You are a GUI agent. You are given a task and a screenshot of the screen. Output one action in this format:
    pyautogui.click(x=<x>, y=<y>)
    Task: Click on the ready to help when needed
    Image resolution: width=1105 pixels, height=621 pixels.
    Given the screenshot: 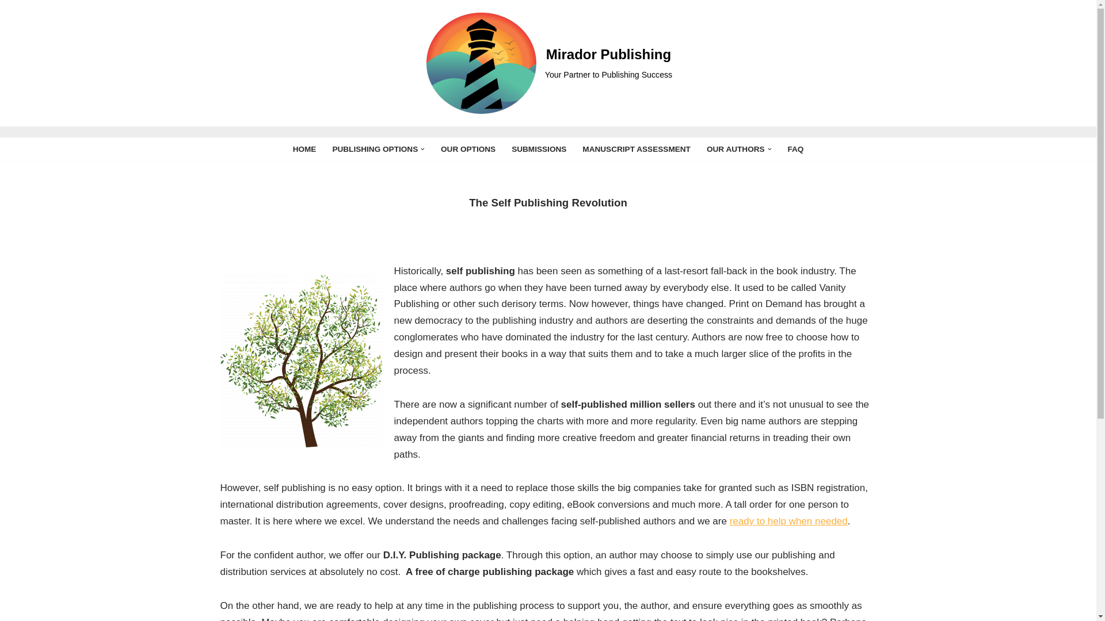 What is the action you would take?
    pyautogui.click(x=788, y=521)
    